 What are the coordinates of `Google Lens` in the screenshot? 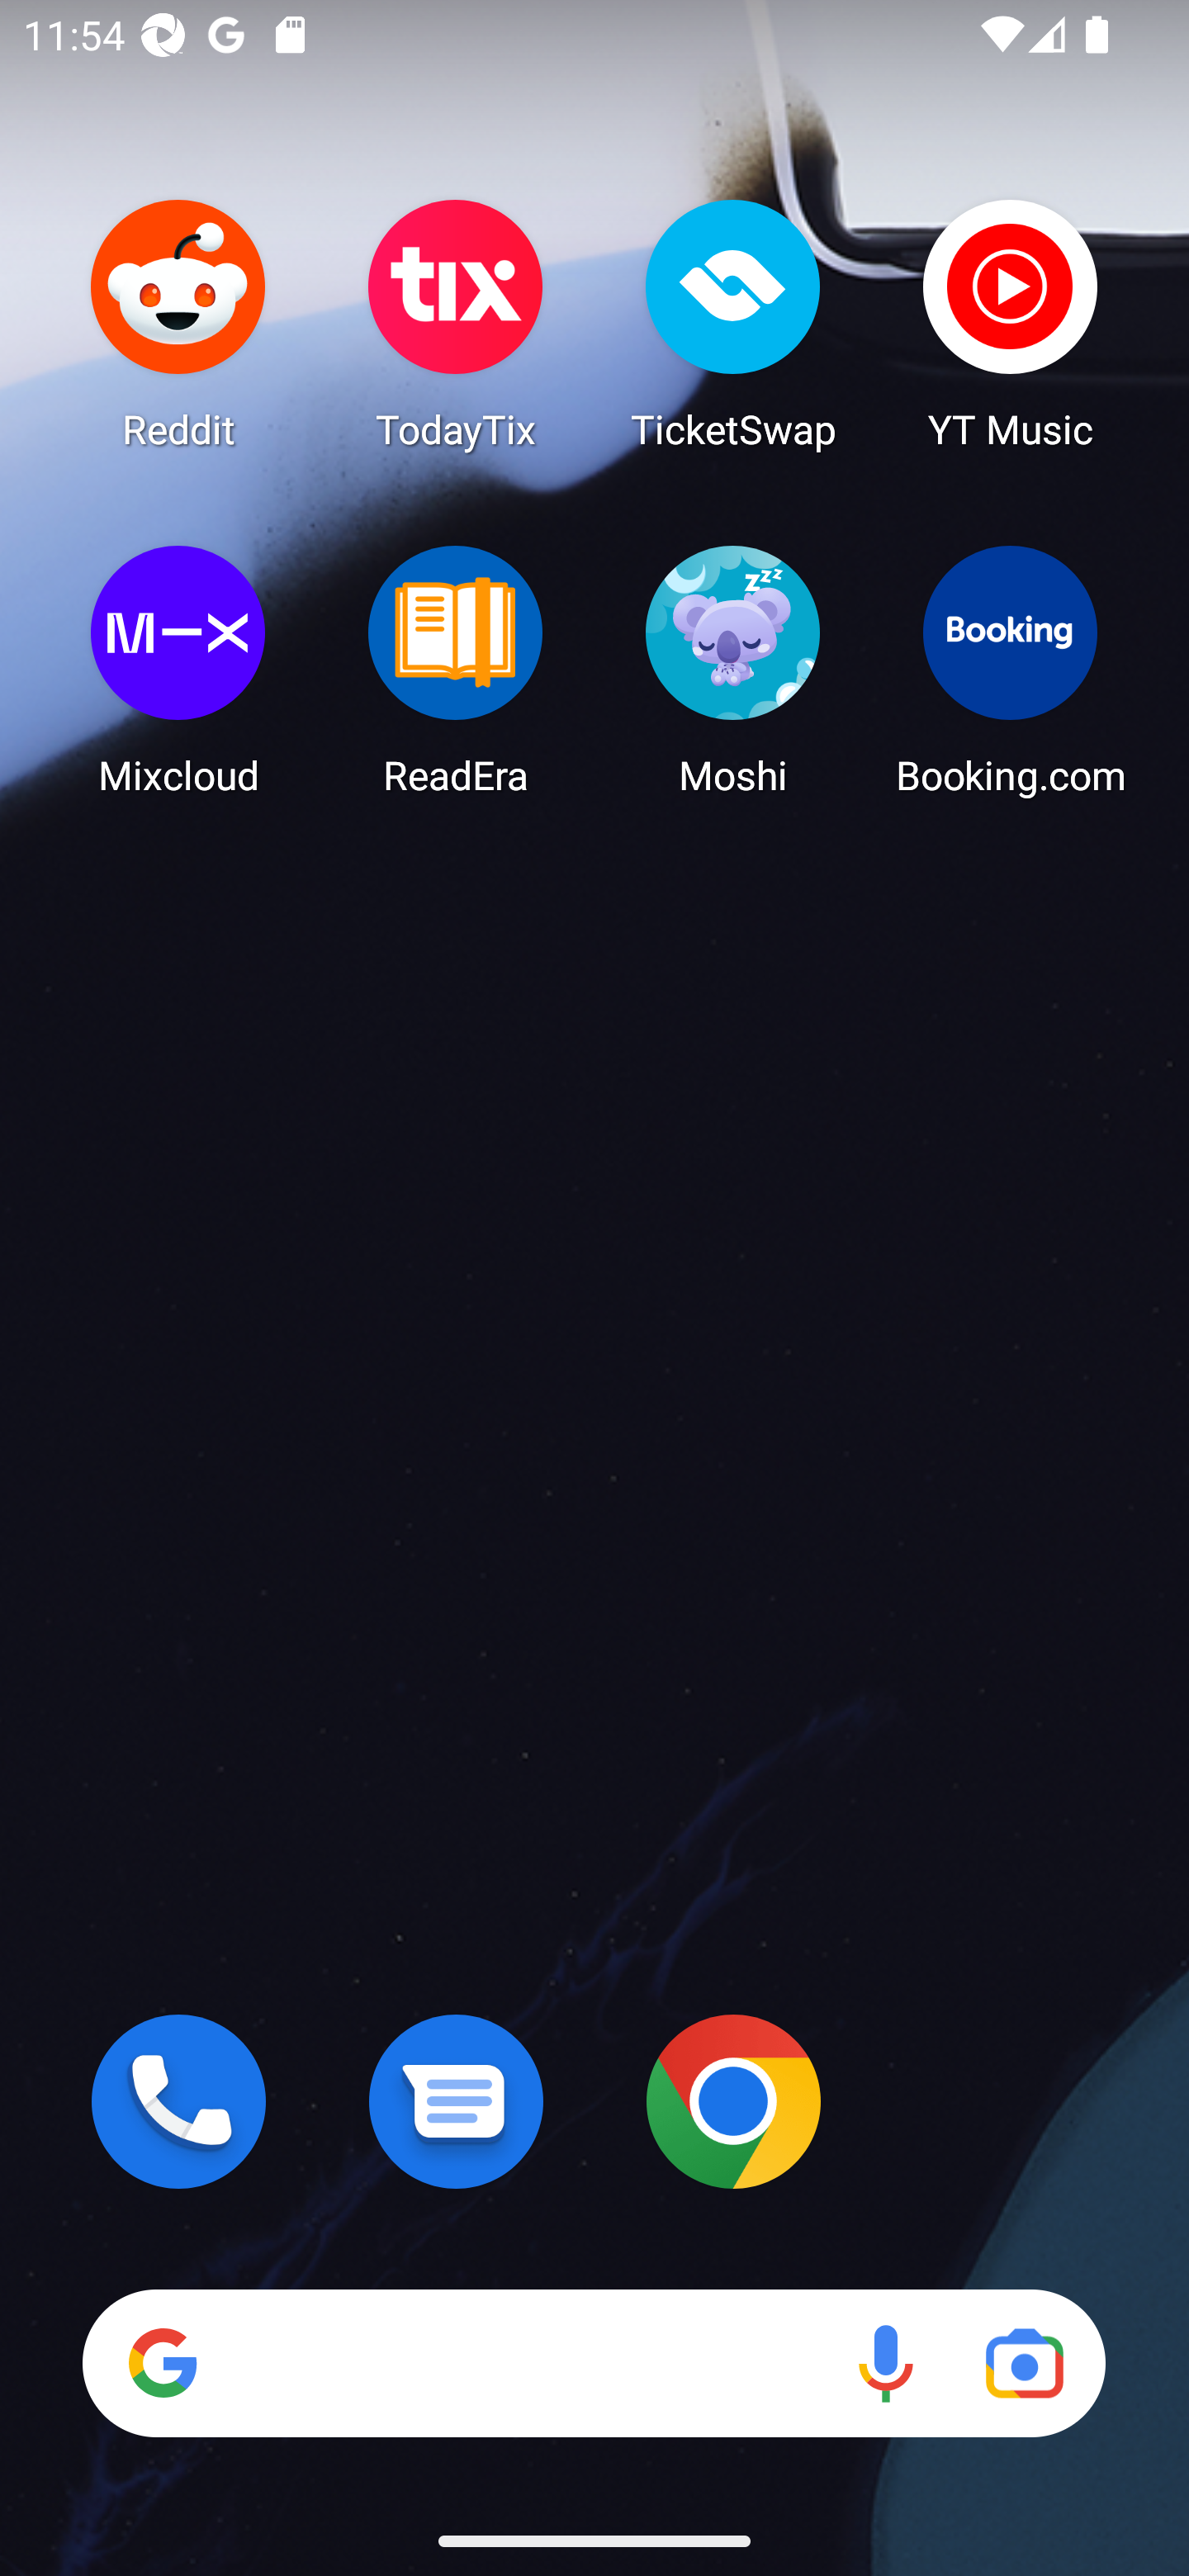 It's located at (1024, 2363).